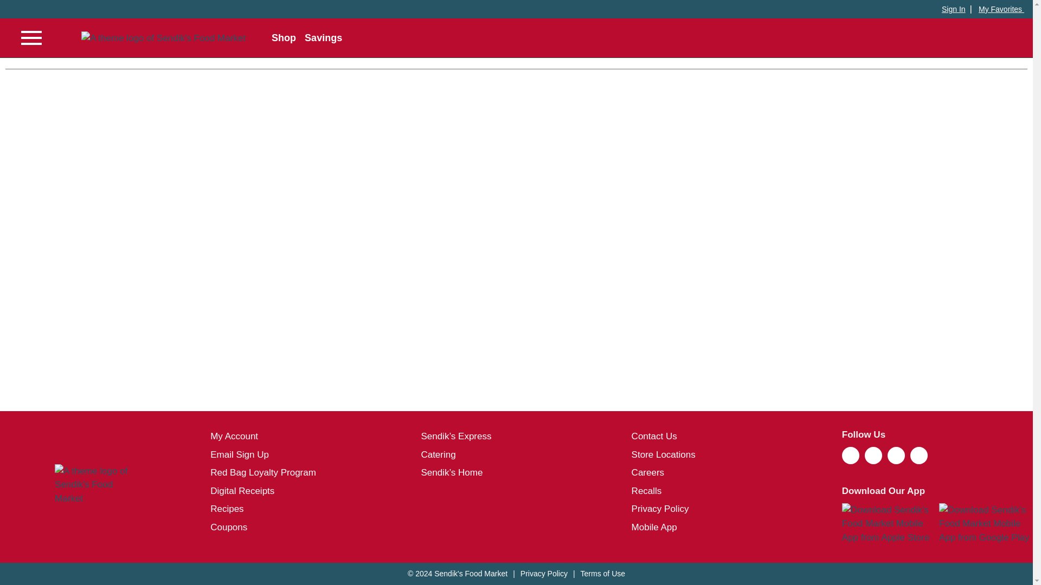  I want to click on youtube, so click(918, 461).